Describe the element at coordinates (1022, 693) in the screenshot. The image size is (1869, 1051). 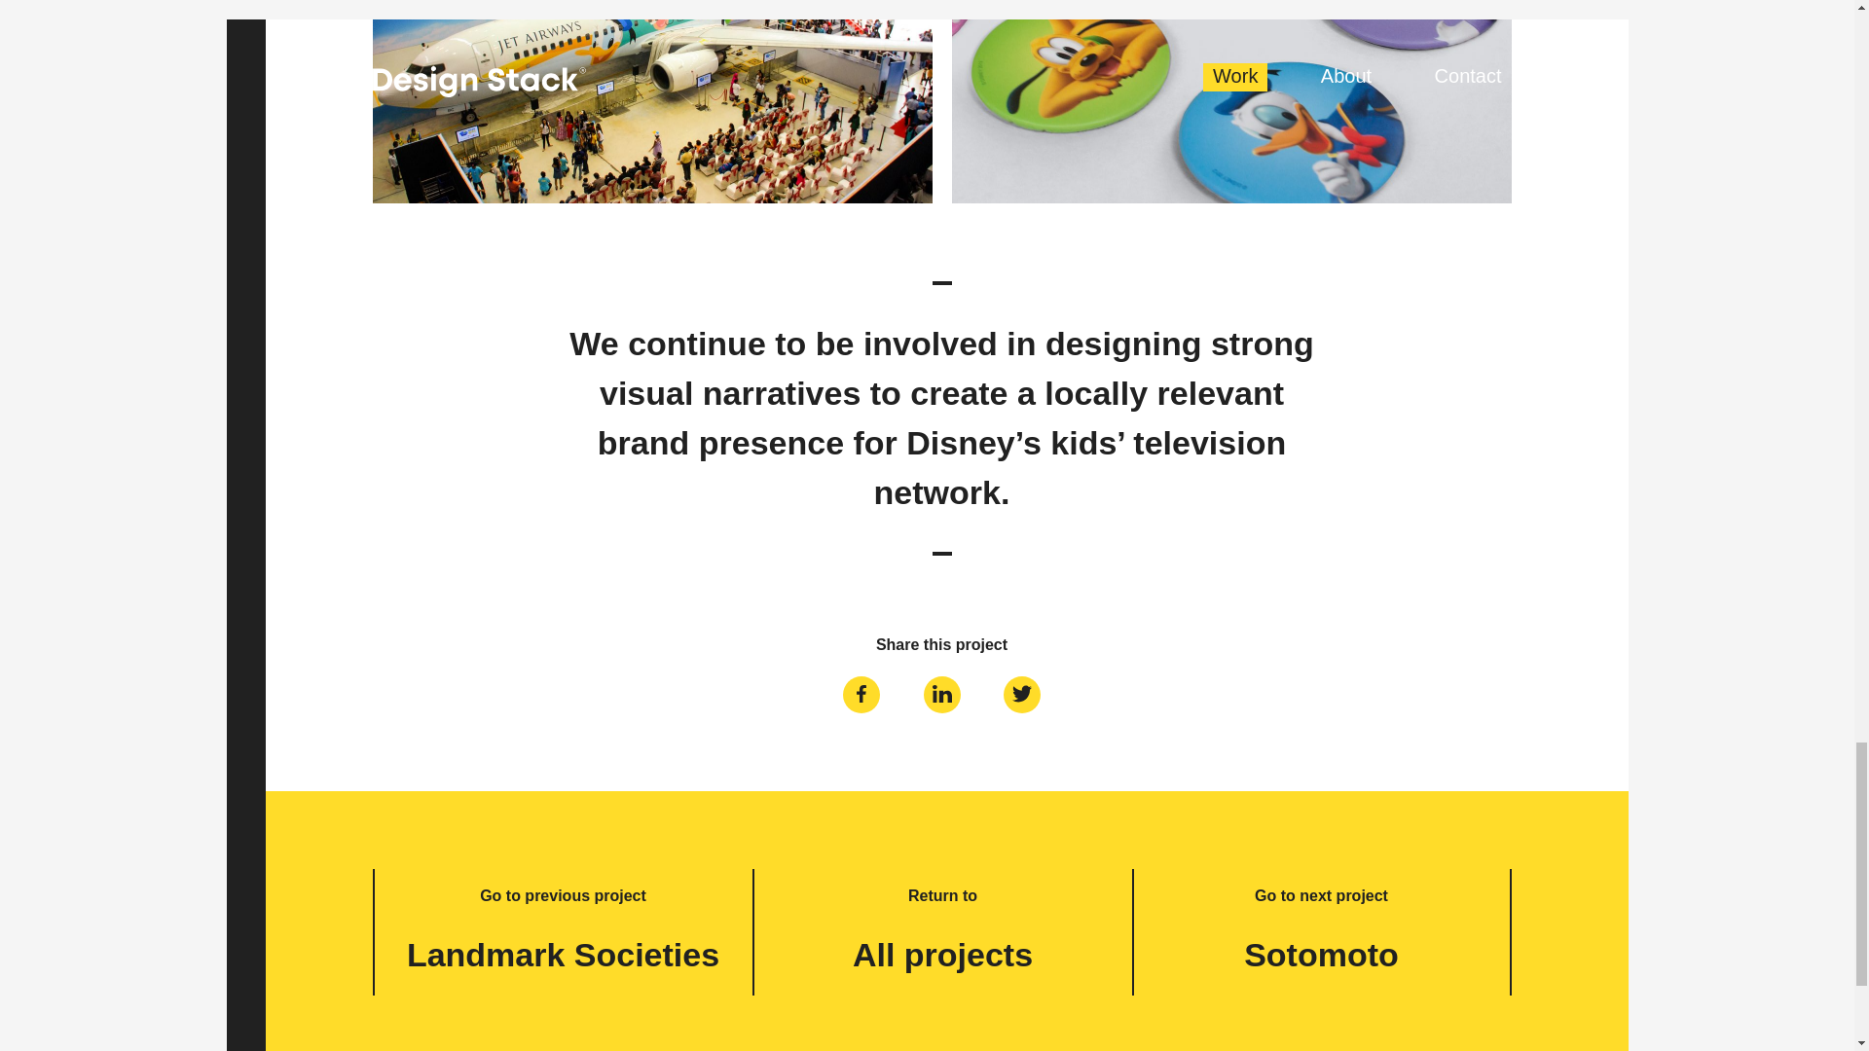
I see `Twitter` at that location.